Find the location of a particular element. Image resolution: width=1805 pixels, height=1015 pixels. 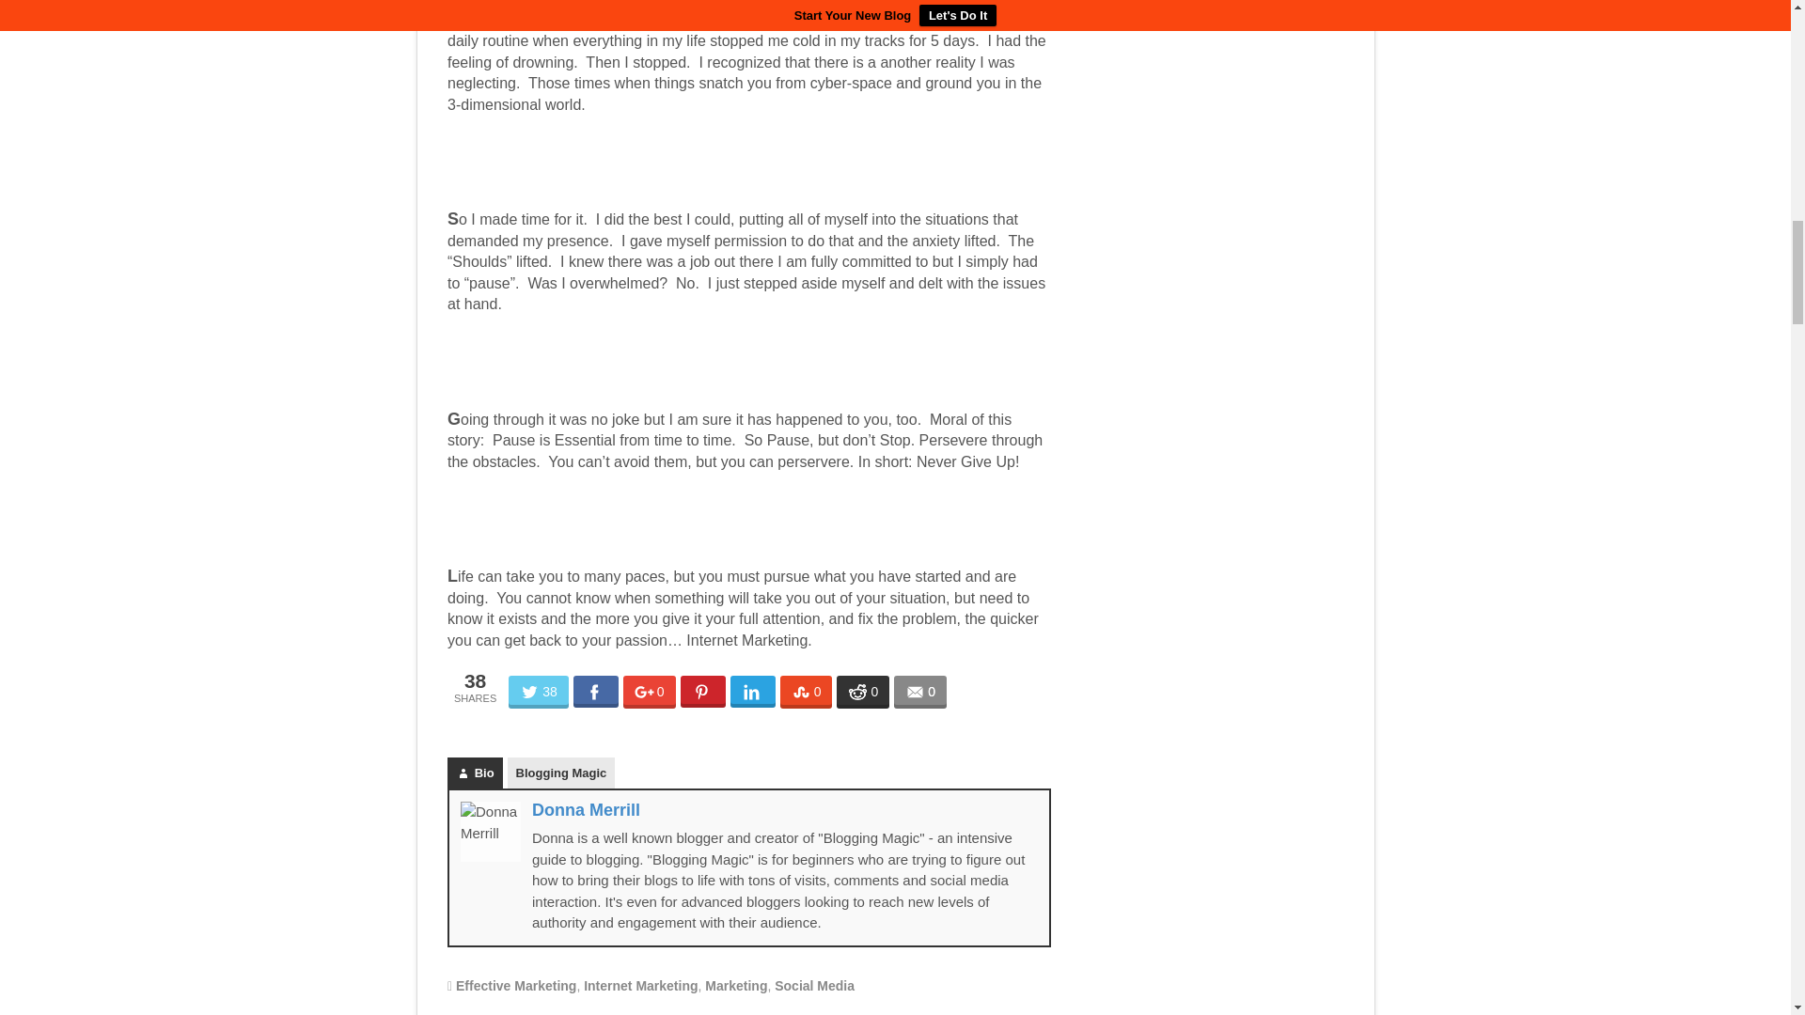

38 is located at coordinates (538, 692).